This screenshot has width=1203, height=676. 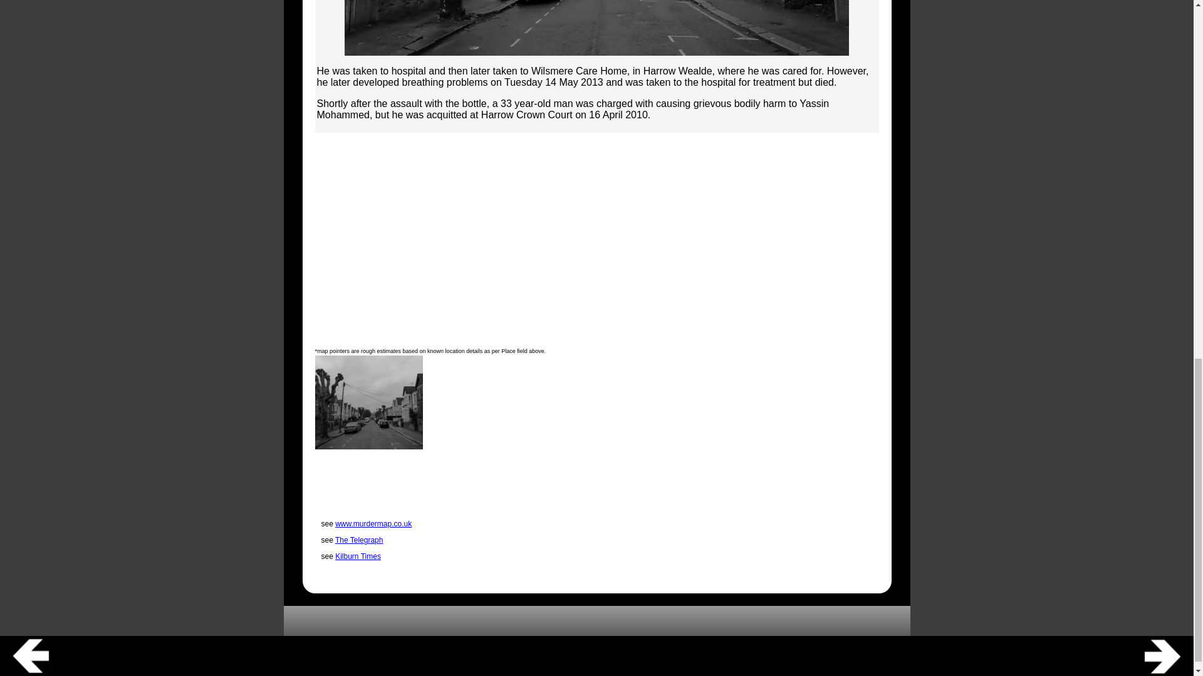 What do you see at coordinates (360, 540) in the screenshot?
I see `The Telegraph` at bounding box center [360, 540].